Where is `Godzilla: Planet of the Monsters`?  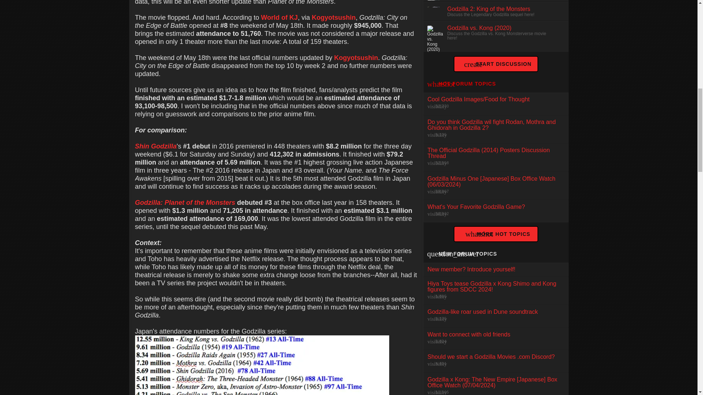
Godzilla: Planet of the Monsters is located at coordinates (185, 203).